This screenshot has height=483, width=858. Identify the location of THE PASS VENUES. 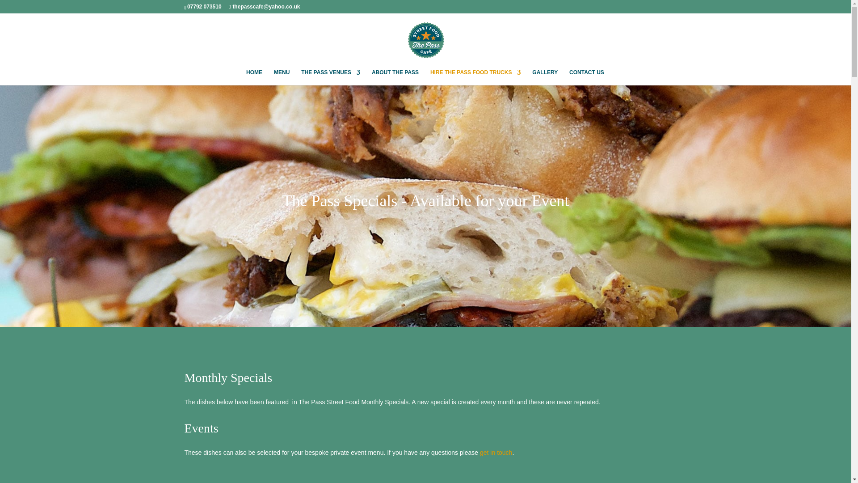
(331, 77).